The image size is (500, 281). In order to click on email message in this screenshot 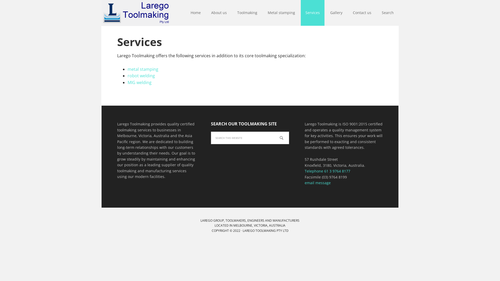, I will do `click(318, 183)`.